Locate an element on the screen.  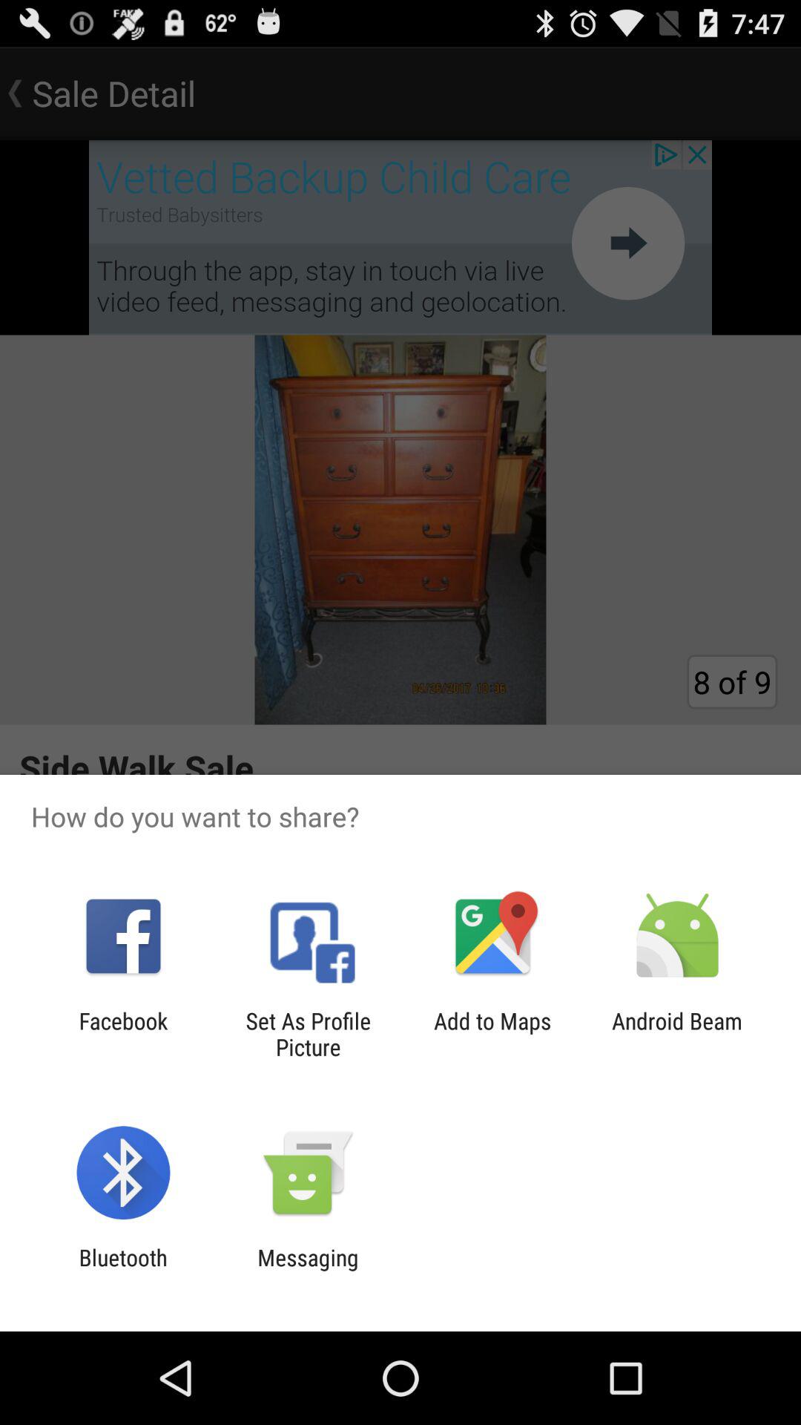
select the set as profile is located at coordinates (308, 1034).